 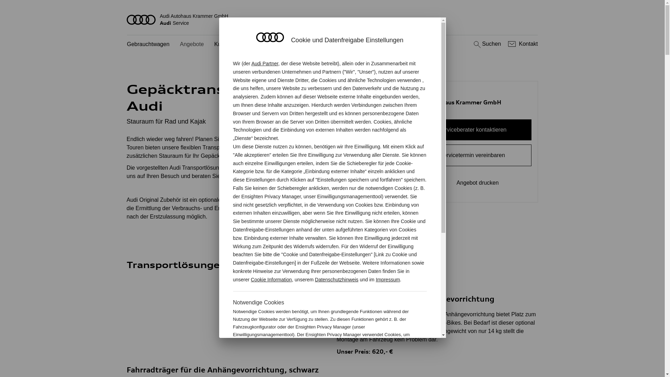 I want to click on Suchen, so click(x=486, y=44).